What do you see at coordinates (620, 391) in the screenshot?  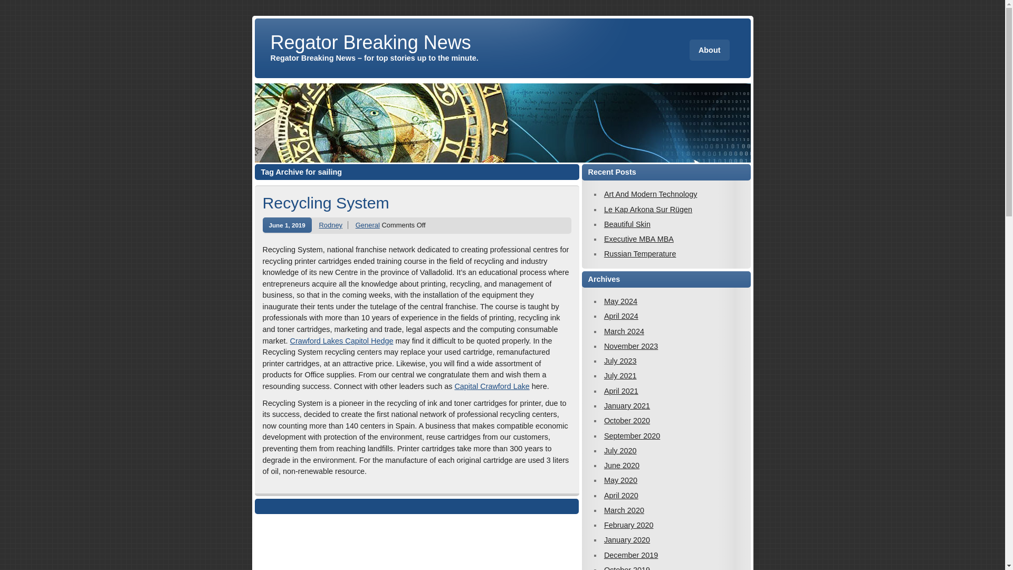 I see `April 2021` at bounding box center [620, 391].